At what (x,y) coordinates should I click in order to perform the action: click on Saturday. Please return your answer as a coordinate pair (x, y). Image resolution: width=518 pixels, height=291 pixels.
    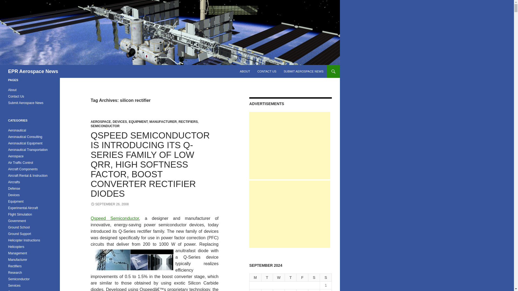
    Looking at the image, I should click on (314, 278).